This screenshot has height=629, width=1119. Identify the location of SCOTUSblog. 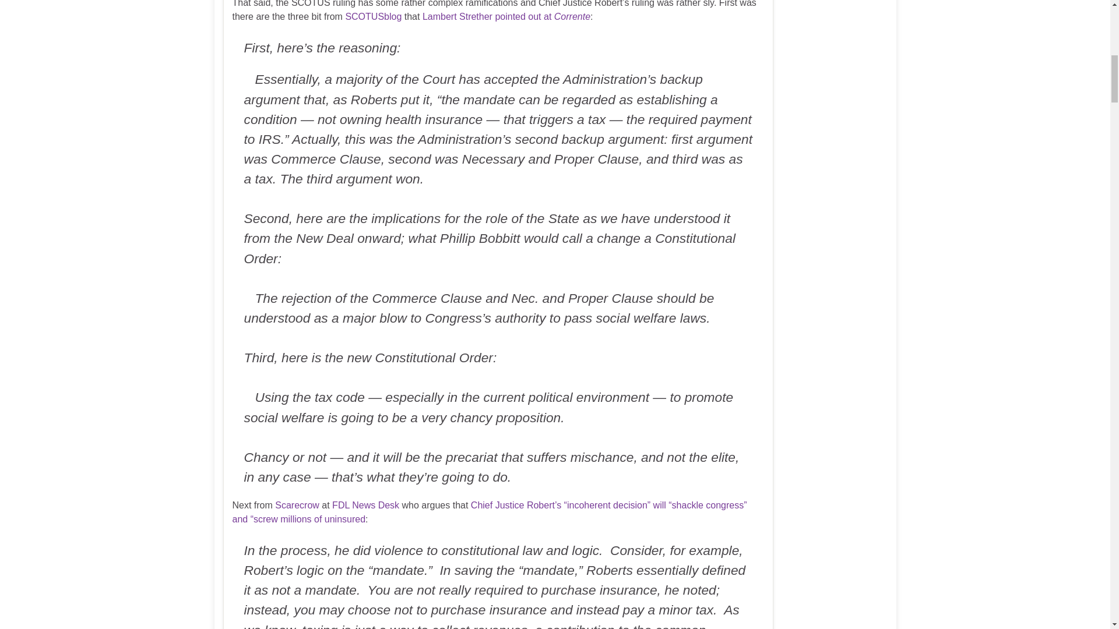
(373, 16).